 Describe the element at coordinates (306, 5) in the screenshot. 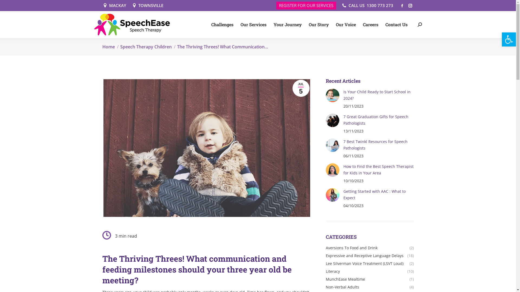

I see `REGISTER FOR OUR SERVICES` at that location.